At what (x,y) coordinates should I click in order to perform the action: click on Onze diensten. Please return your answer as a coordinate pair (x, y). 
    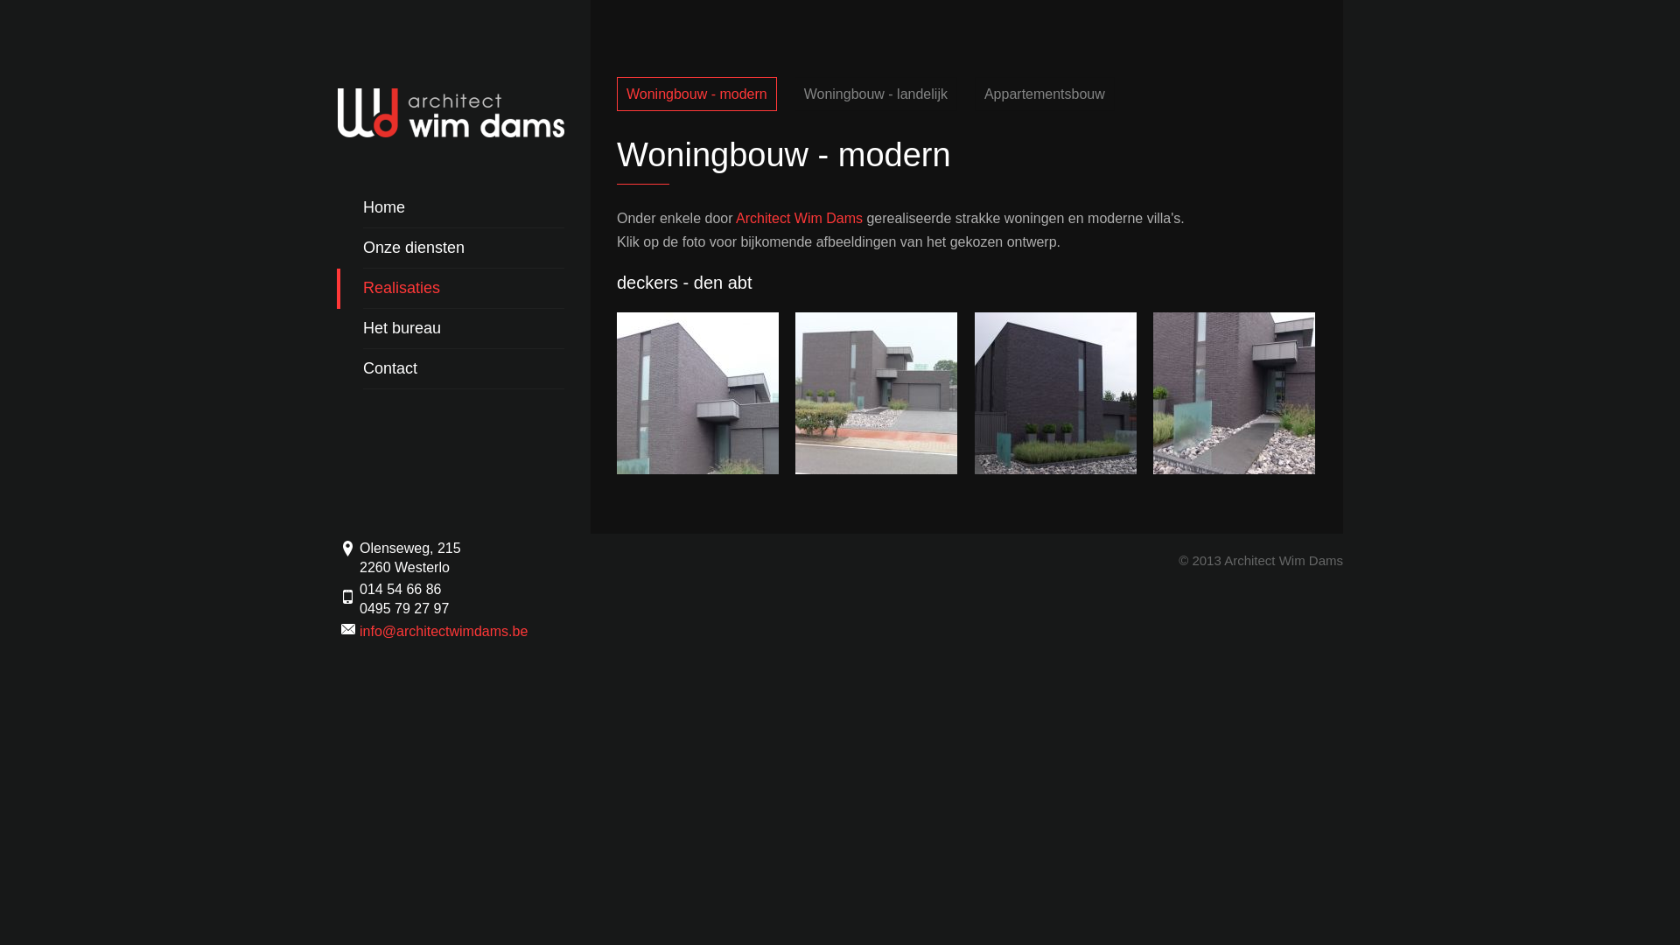
    Looking at the image, I should click on (464, 248).